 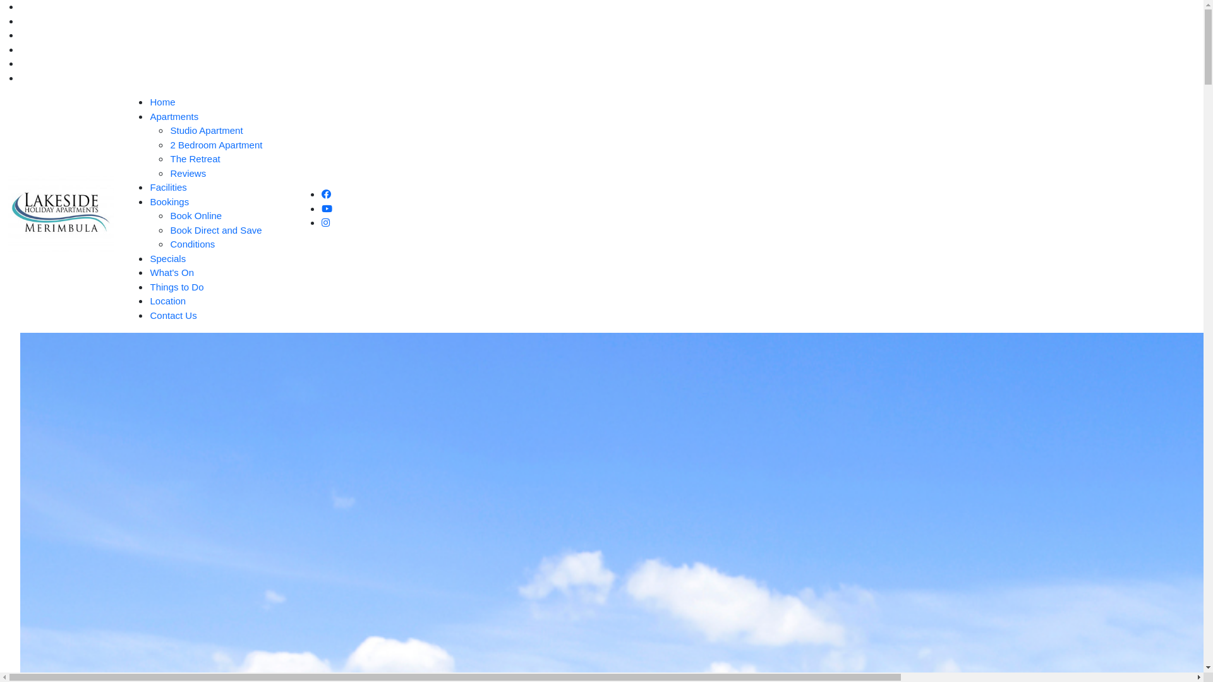 What do you see at coordinates (206, 130) in the screenshot?
I see `Studio Apartment` at bounding box center [206, 130].